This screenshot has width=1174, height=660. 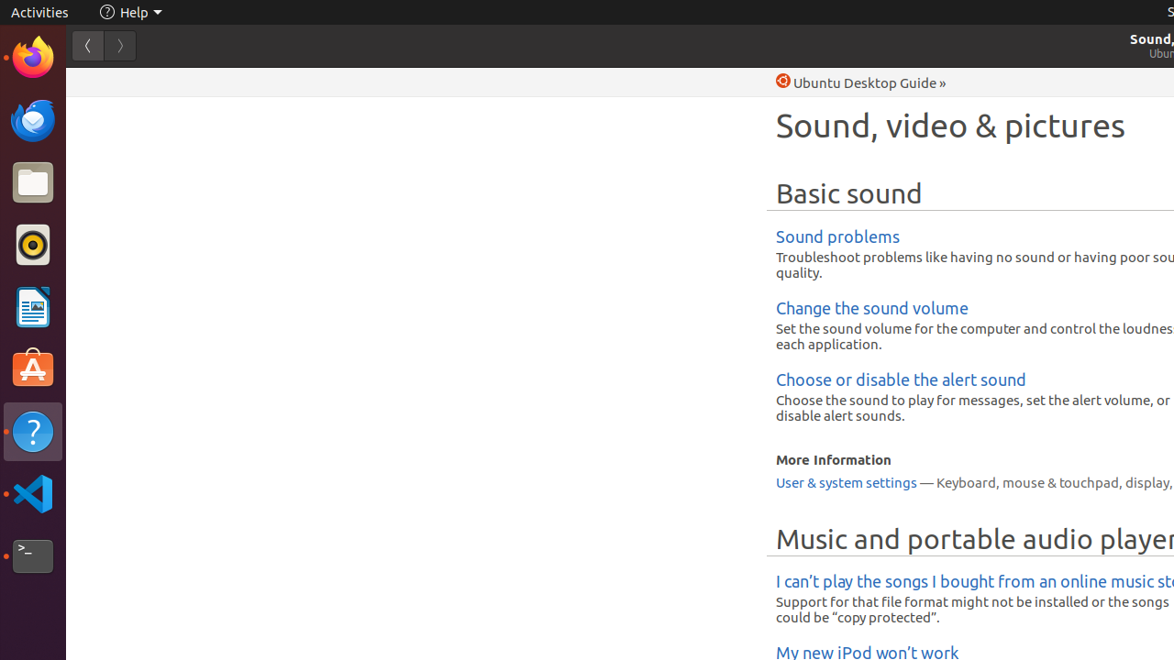 What do you see at coordinates (123, 175) in the screenshot?
I see `Trash` at bounding box center [123, 175].